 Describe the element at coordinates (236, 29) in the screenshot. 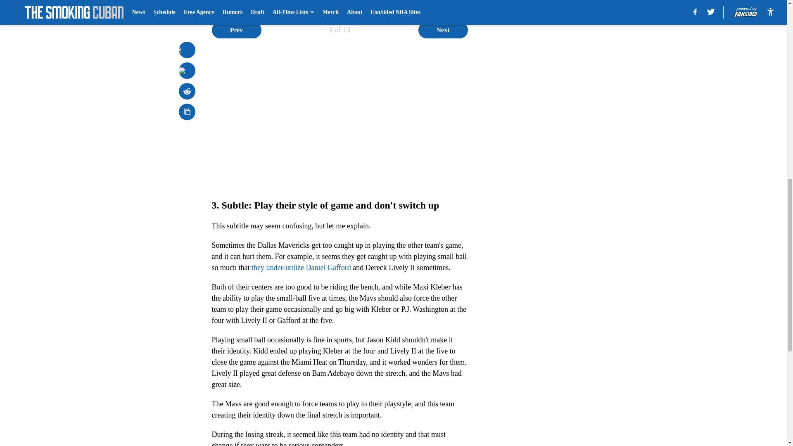

I see `Prev` at that location.